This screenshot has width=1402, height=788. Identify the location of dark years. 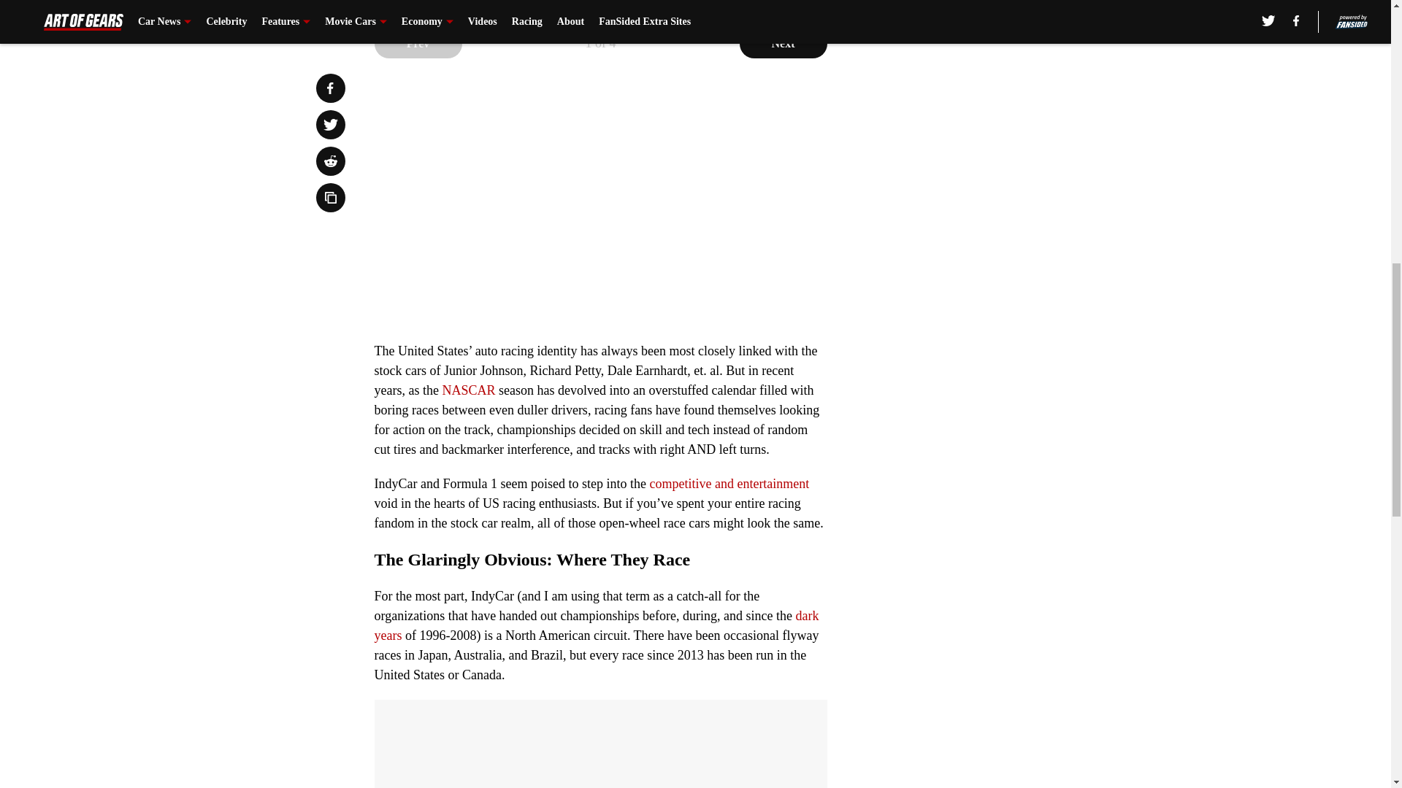
(596, 625).